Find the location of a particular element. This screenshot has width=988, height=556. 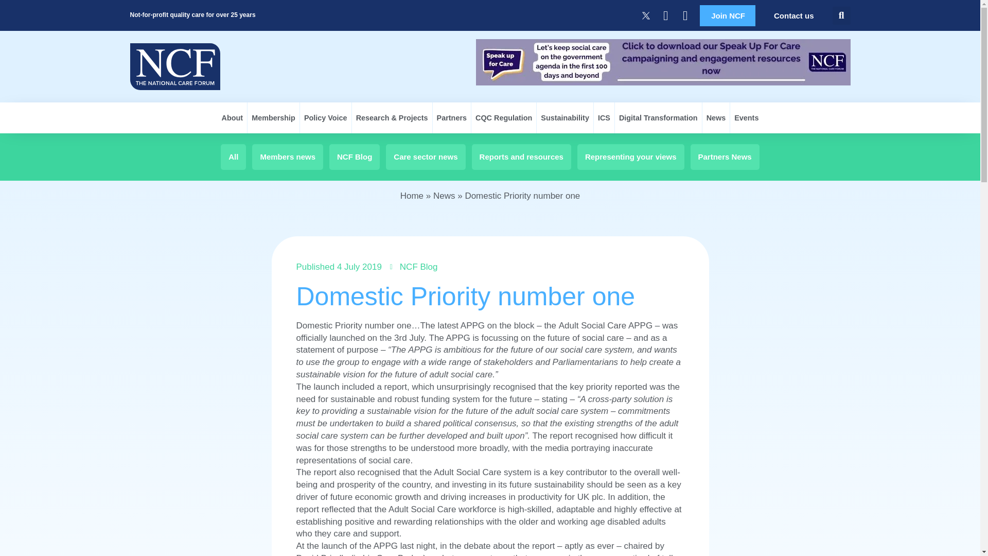

Sustainability is located at coordinates (565, 117).